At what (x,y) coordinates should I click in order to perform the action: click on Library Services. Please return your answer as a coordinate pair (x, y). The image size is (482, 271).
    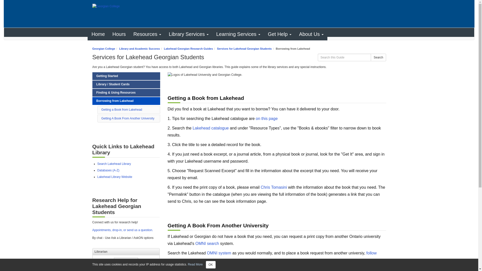
    Looking at the image, I should click on (189, 34).